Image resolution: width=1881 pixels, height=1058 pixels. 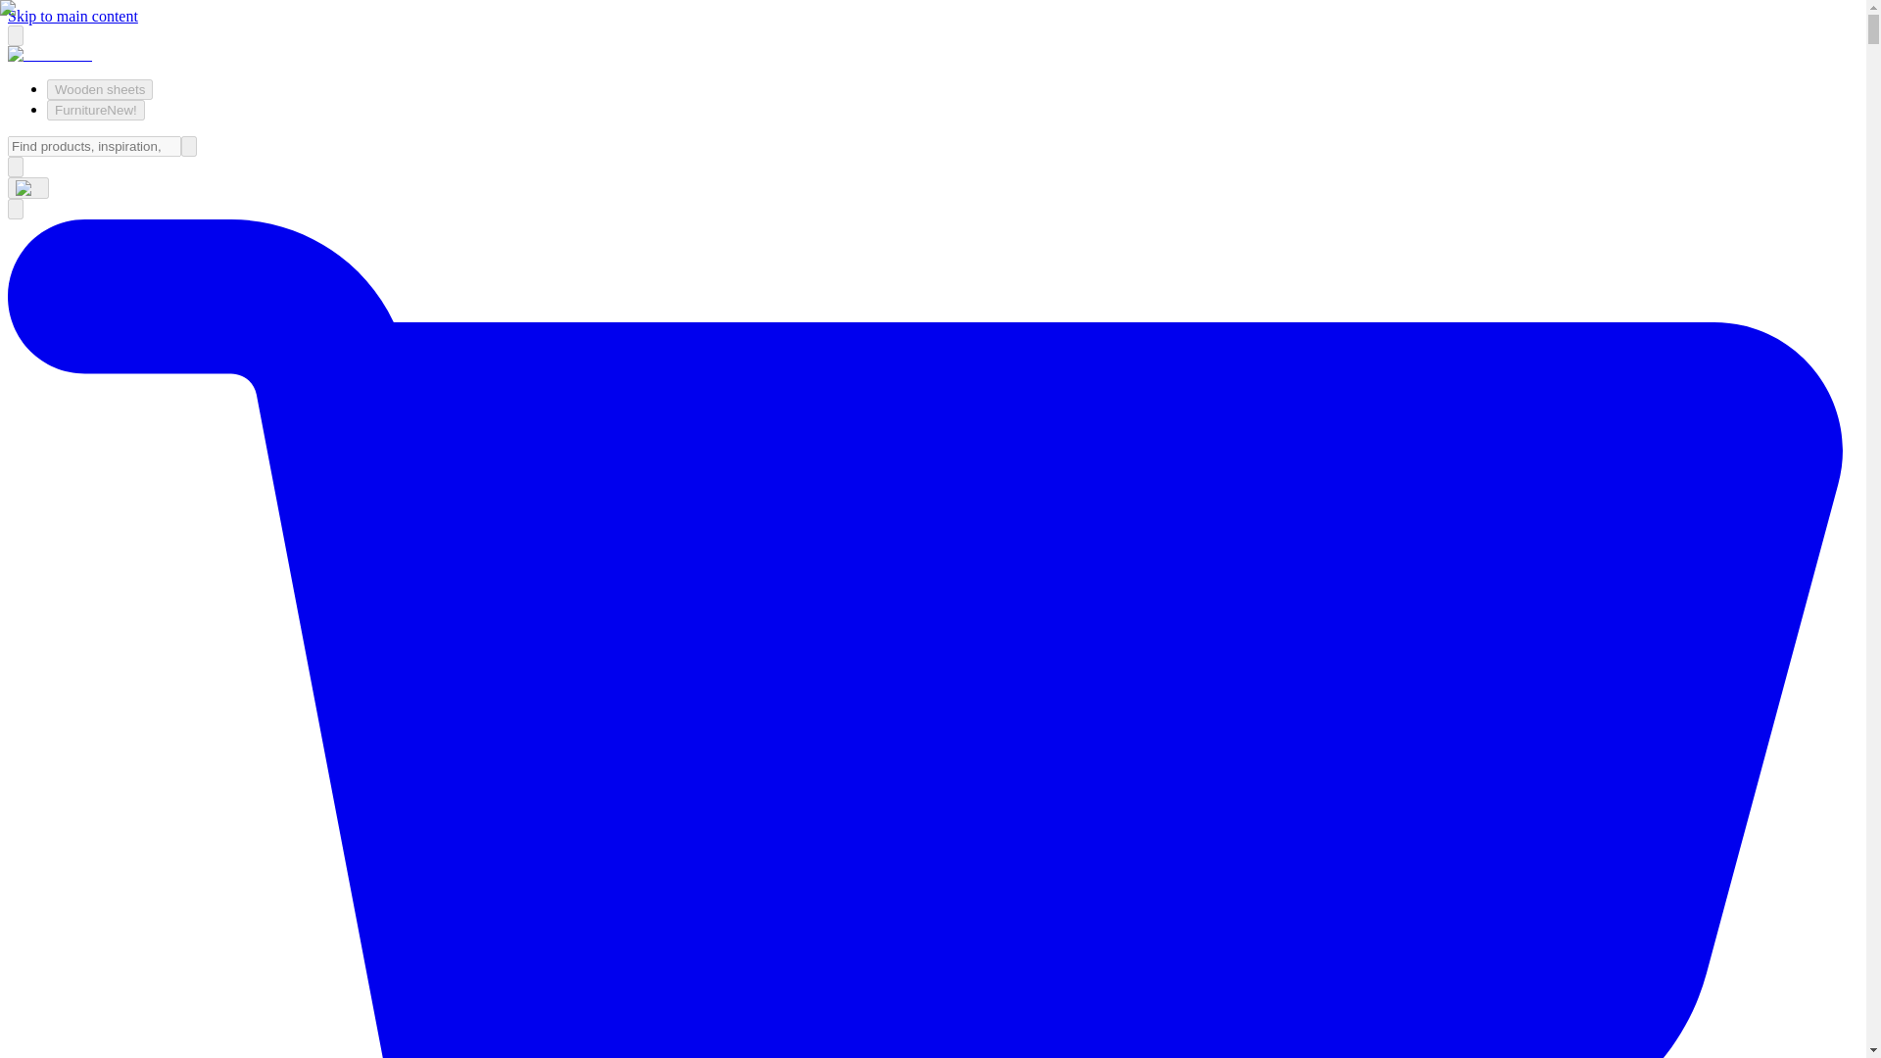 I want to click on Wooden sheets, so click(x=100, y=89).